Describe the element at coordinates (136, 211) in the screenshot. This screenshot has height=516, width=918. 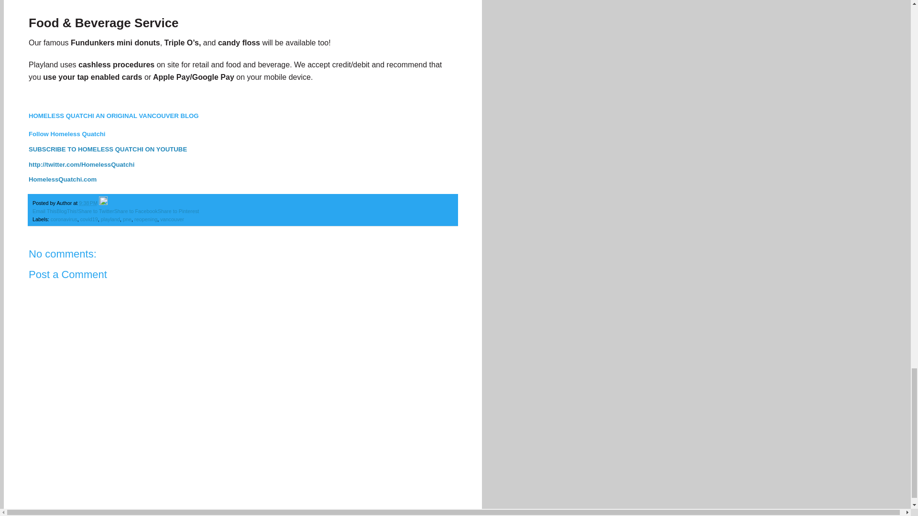
I see `Share to Facebook` at that location.